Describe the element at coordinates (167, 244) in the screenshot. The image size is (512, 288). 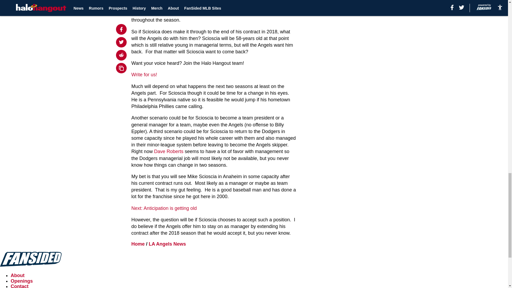
I see `LA Angels News` at that location.